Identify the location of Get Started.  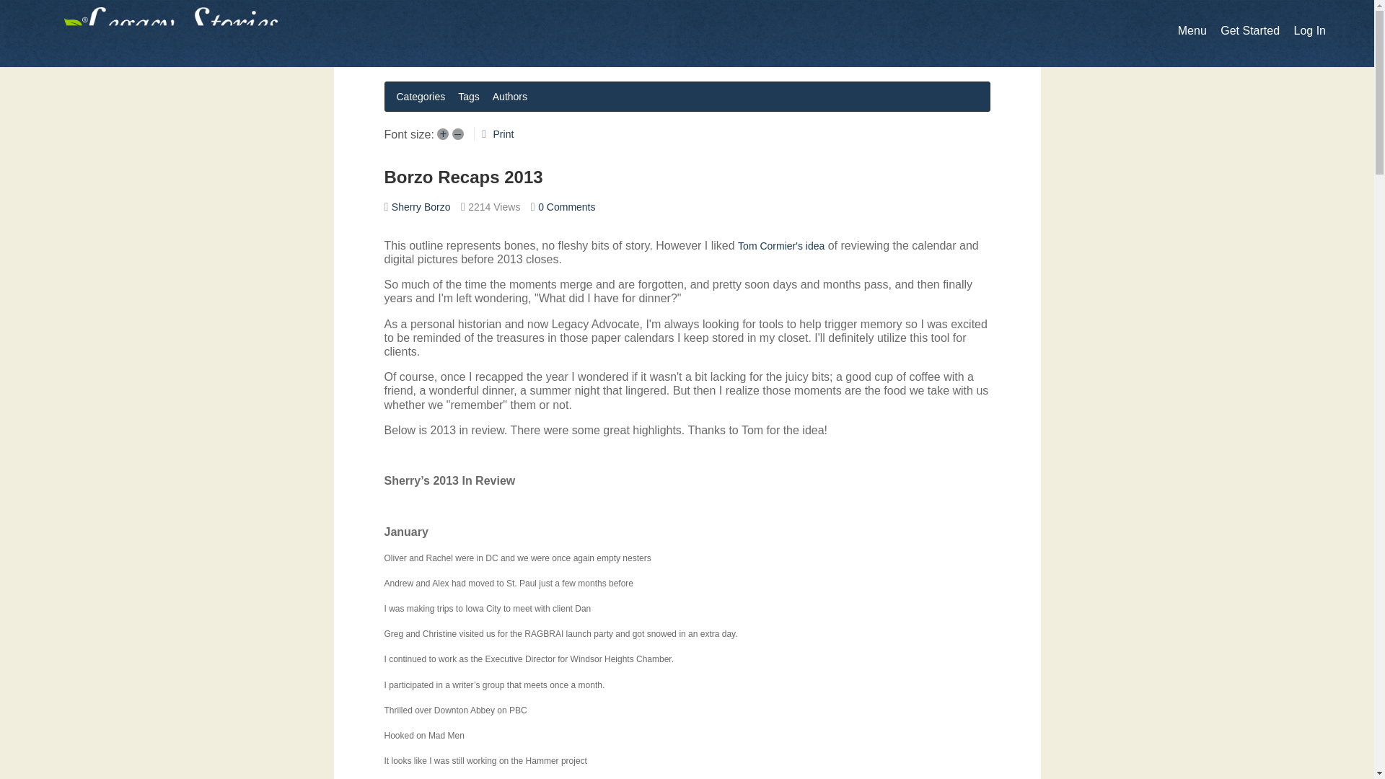
(1249, 30).